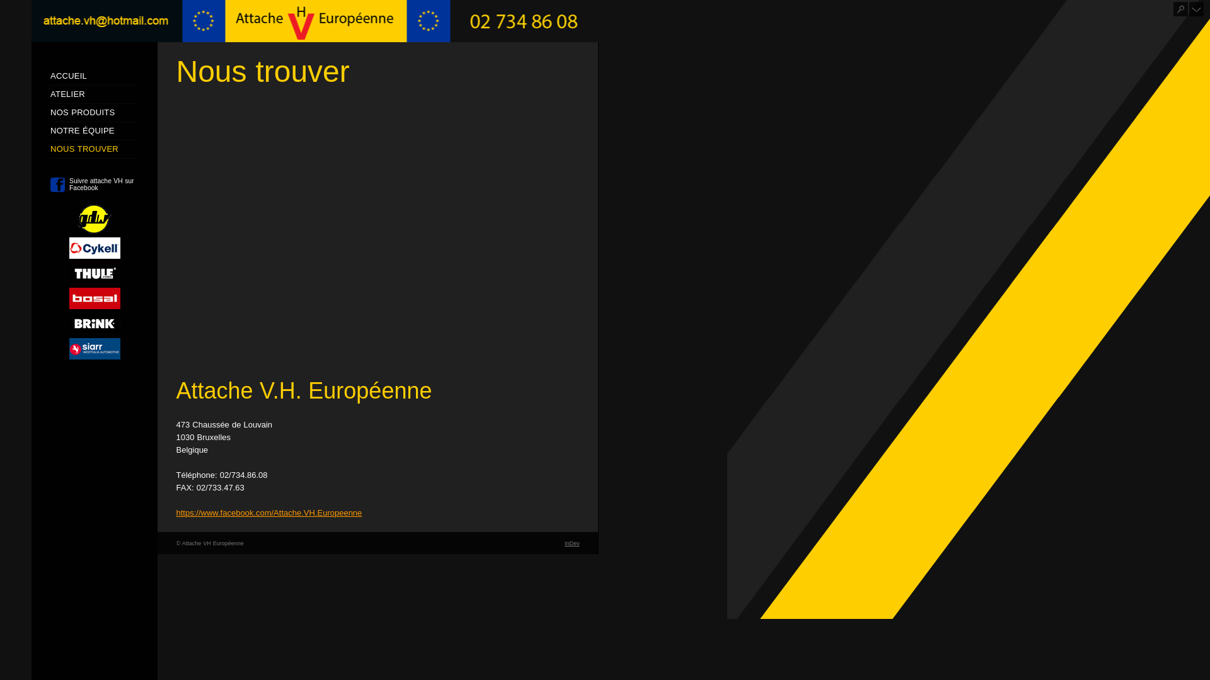  Describe the element at coordinates (83, 112) in the screenshot. I see `NOS PRODUITS` at that location.